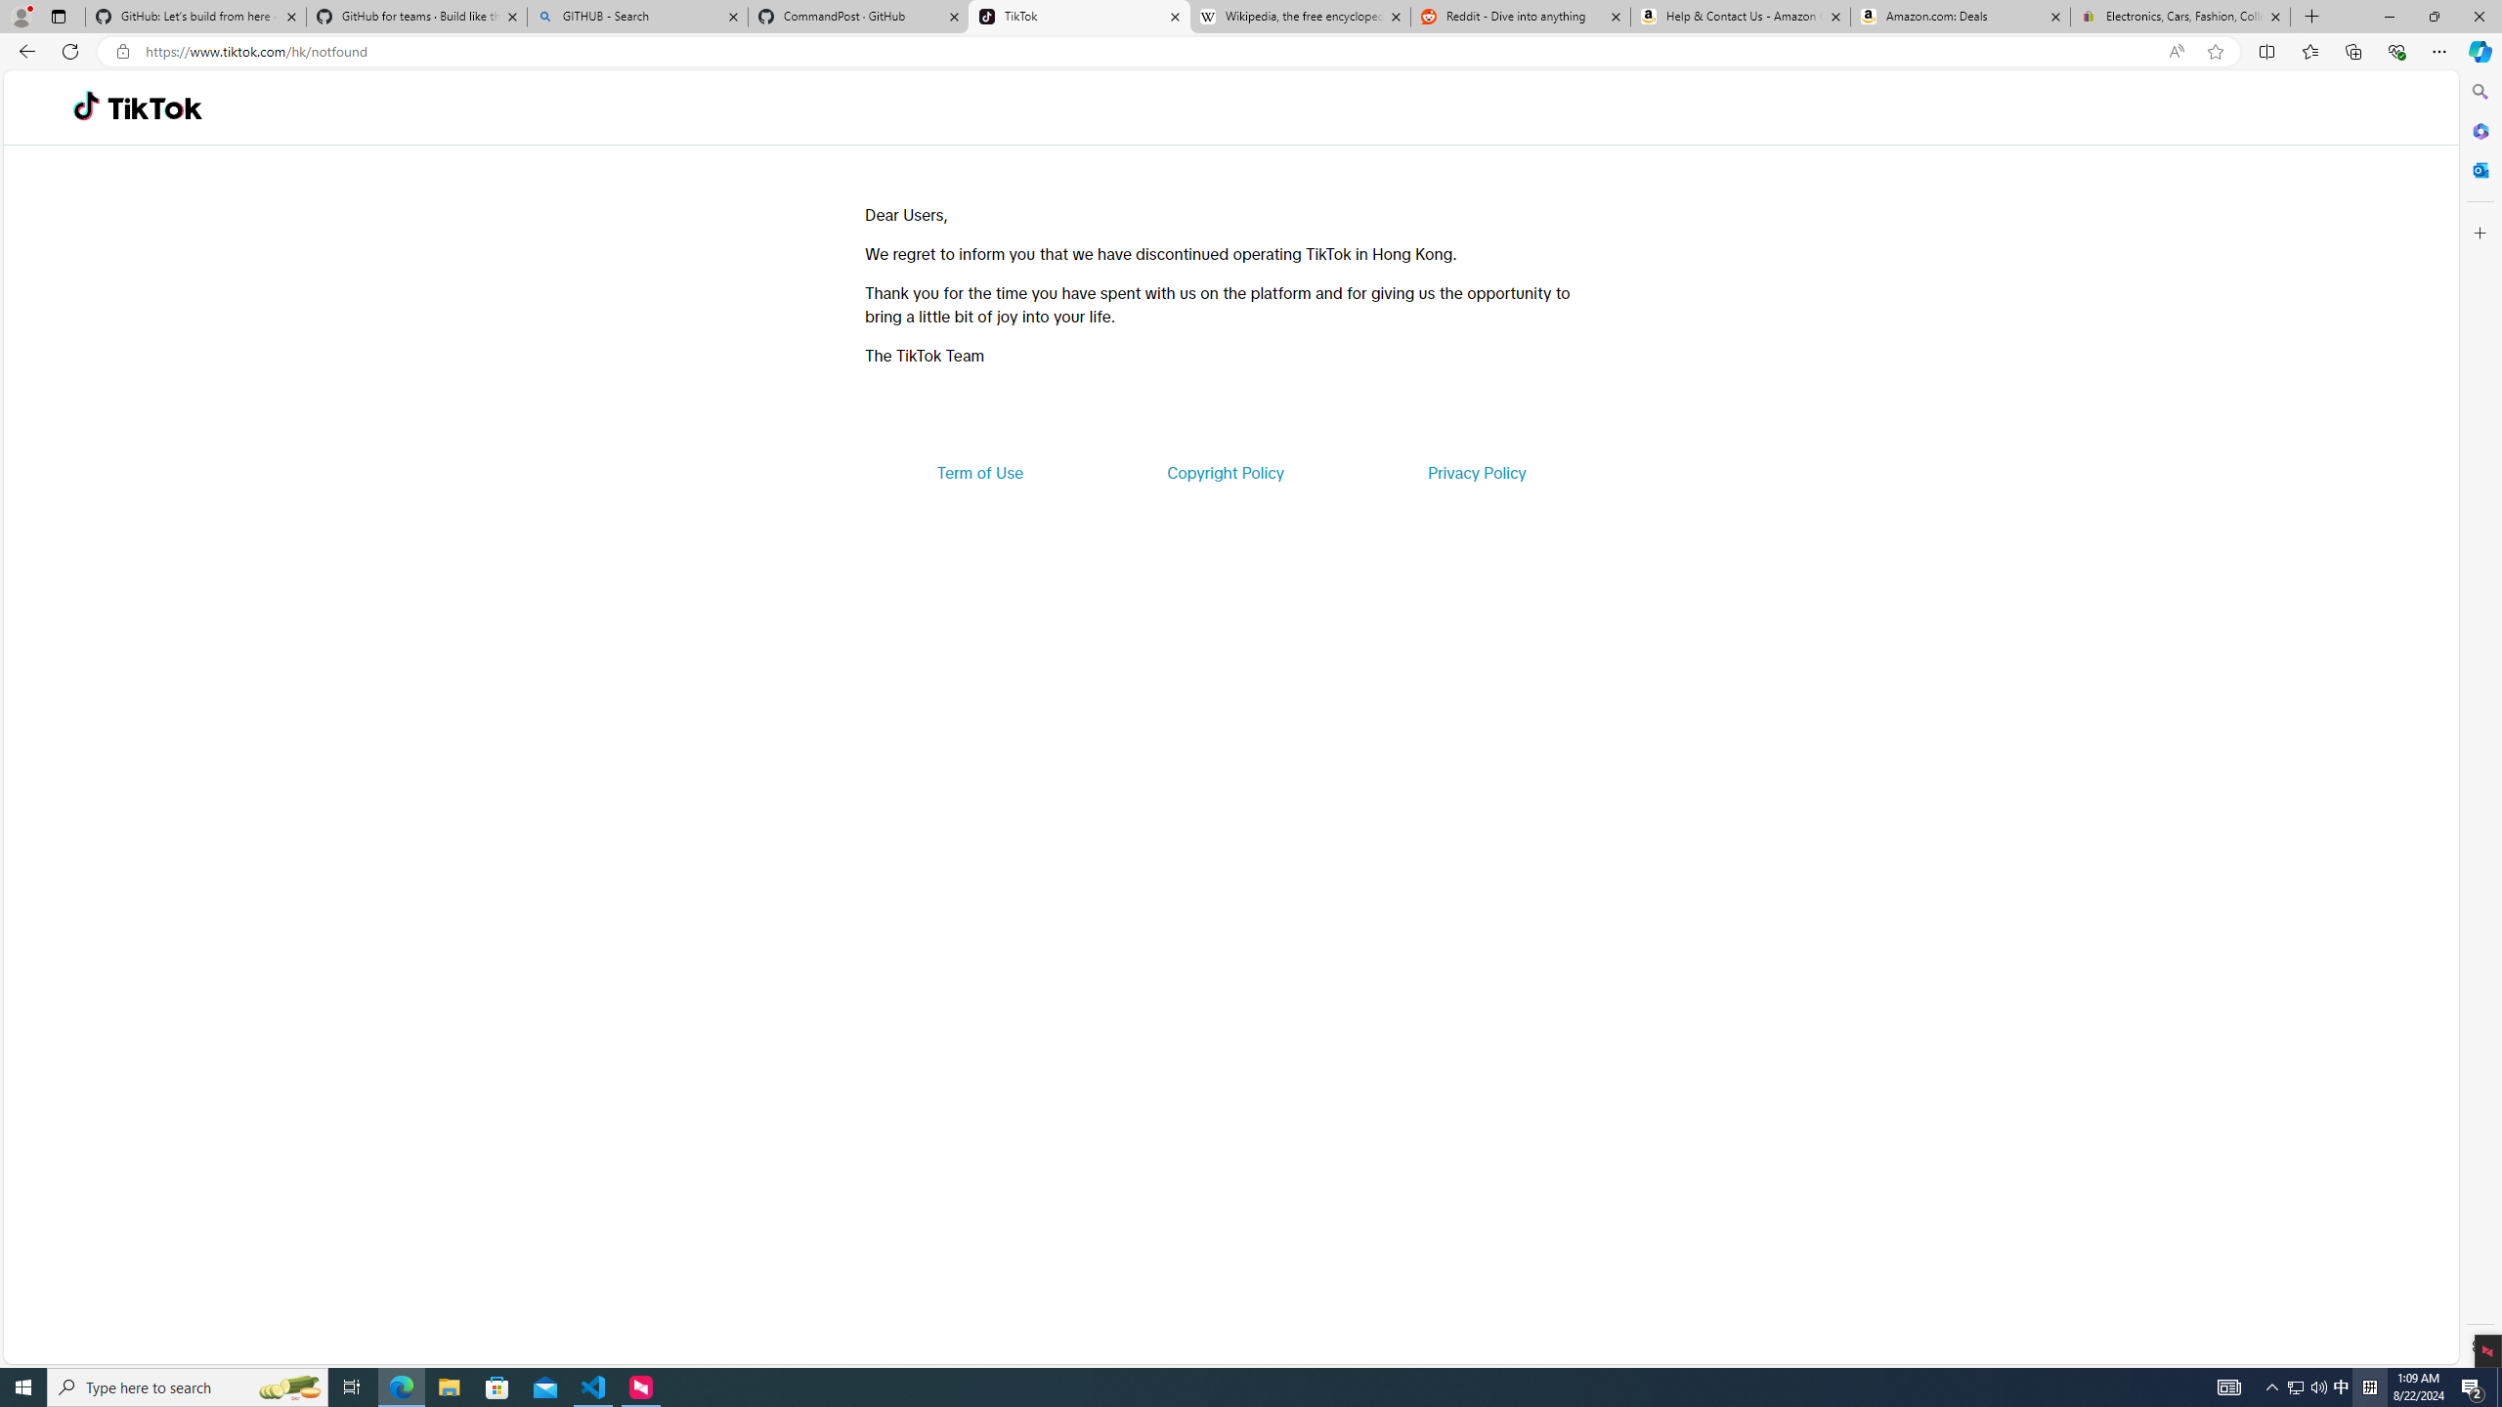  What do you see at coordinates (979, 473) in the screenshot?
I see `Term of Use` at bounding box center [979, 473].